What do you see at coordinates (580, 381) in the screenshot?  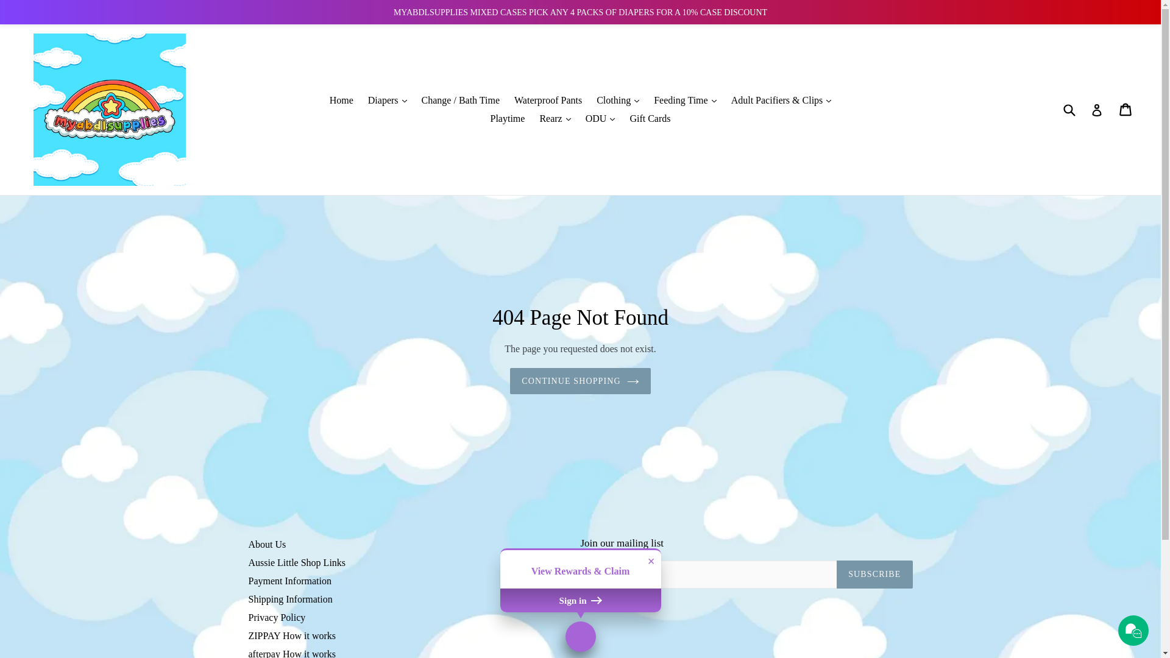 I see `CONTINUE SHOPPING` at bounding box center [580, 381].